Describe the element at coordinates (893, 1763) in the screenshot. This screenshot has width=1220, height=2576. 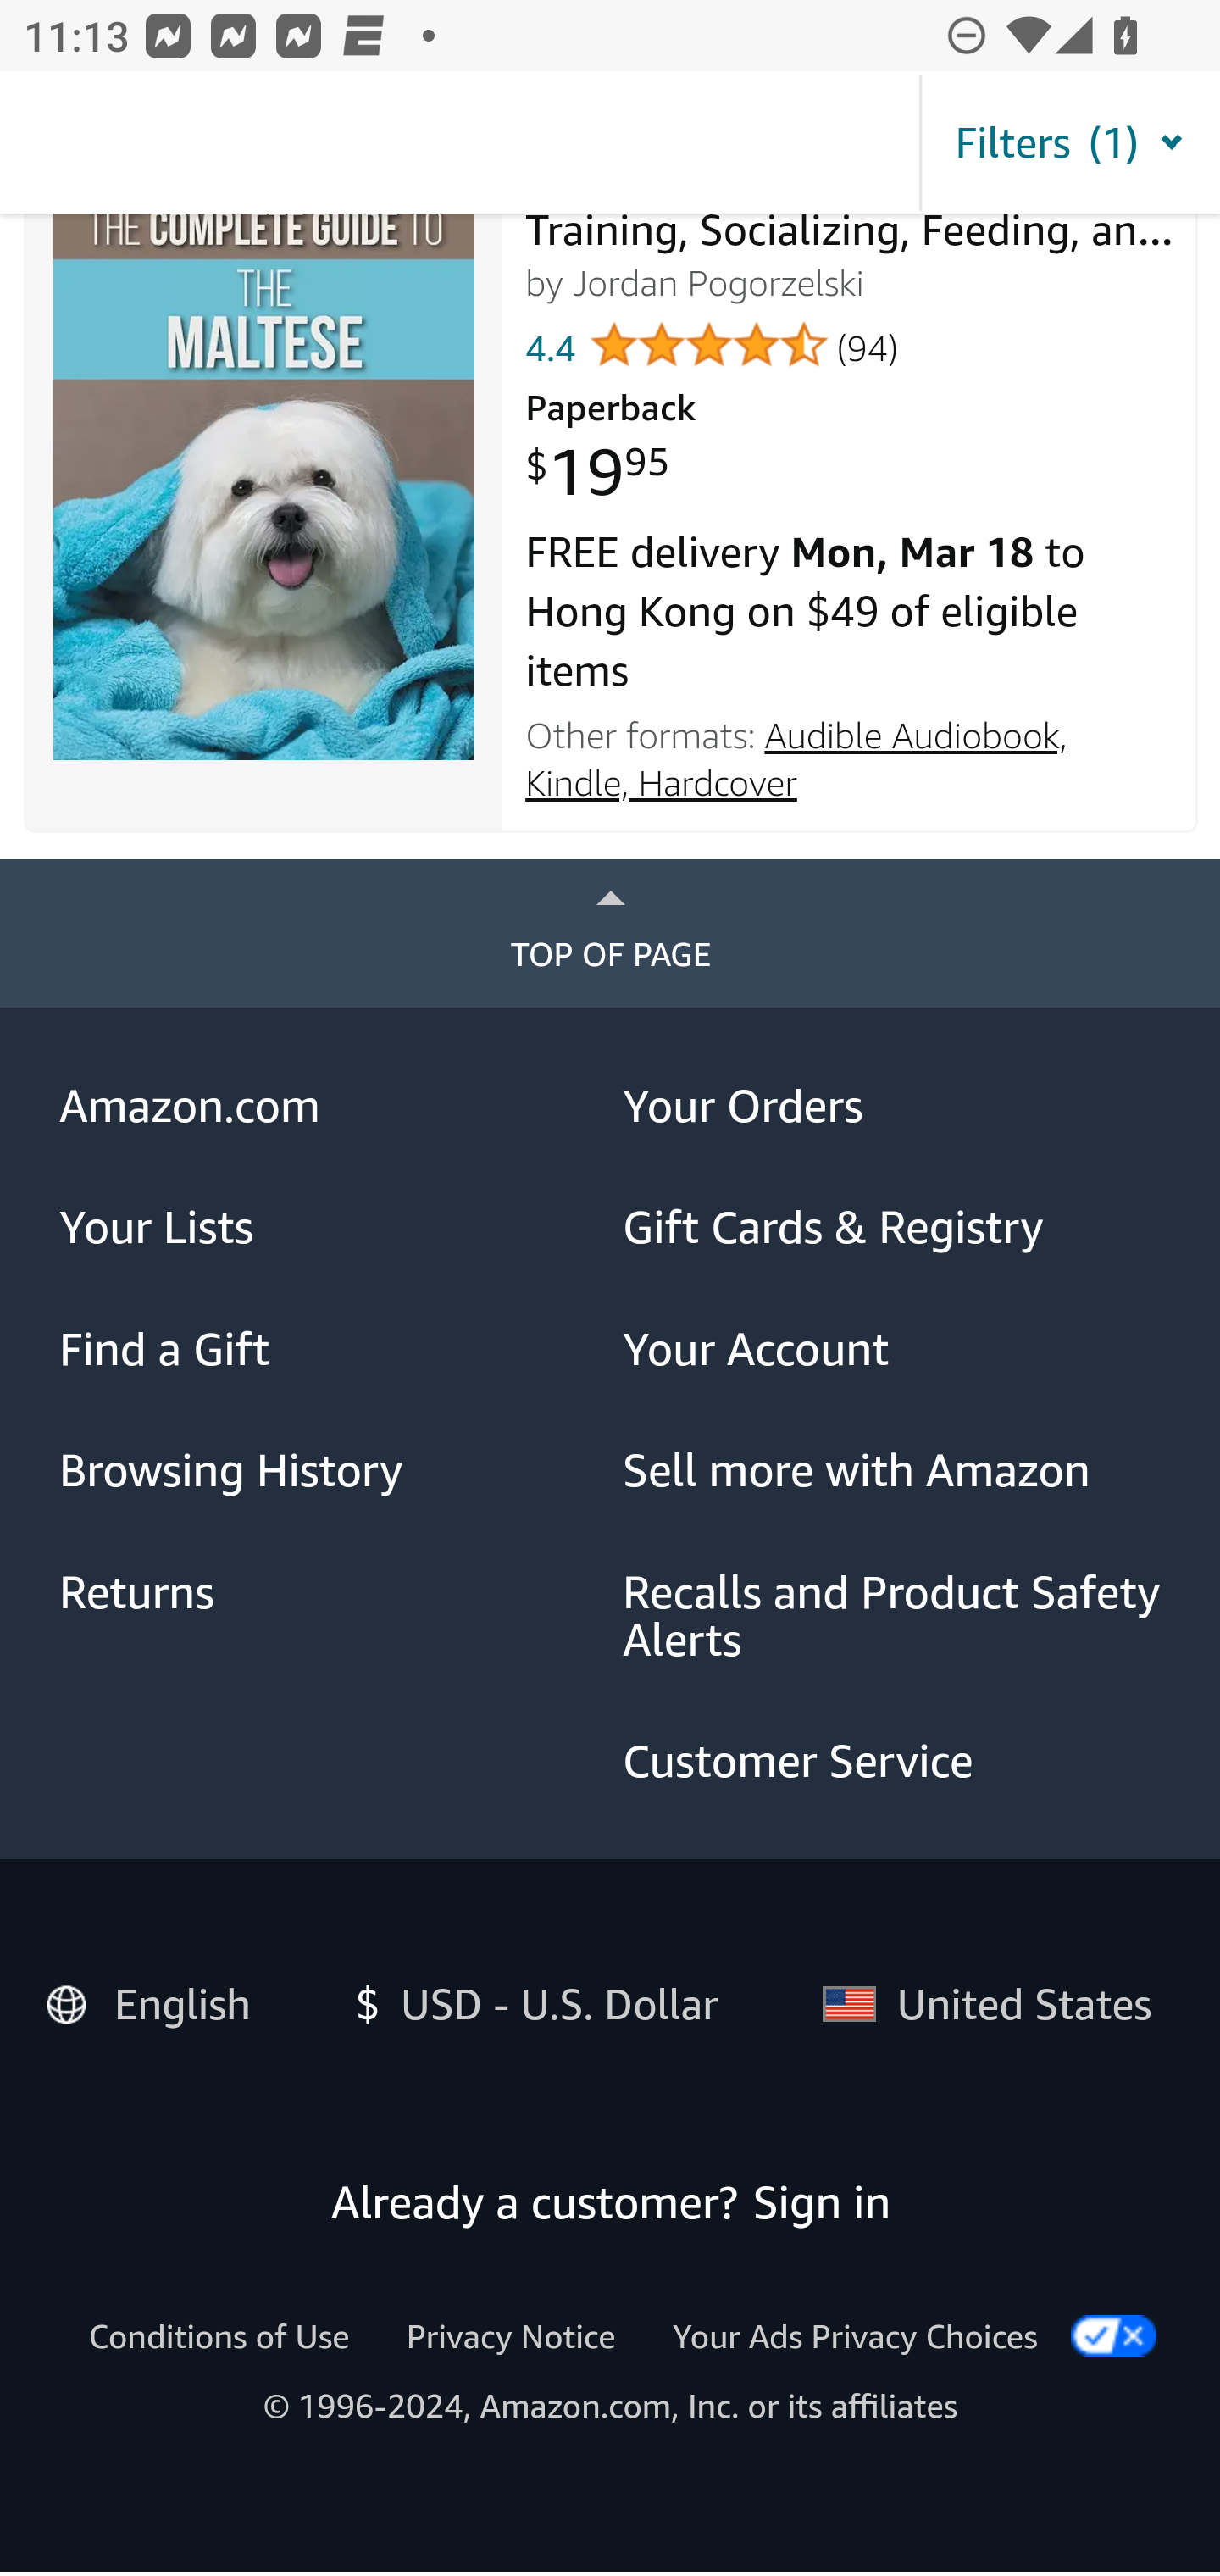
I see `Customer Service` at that location.